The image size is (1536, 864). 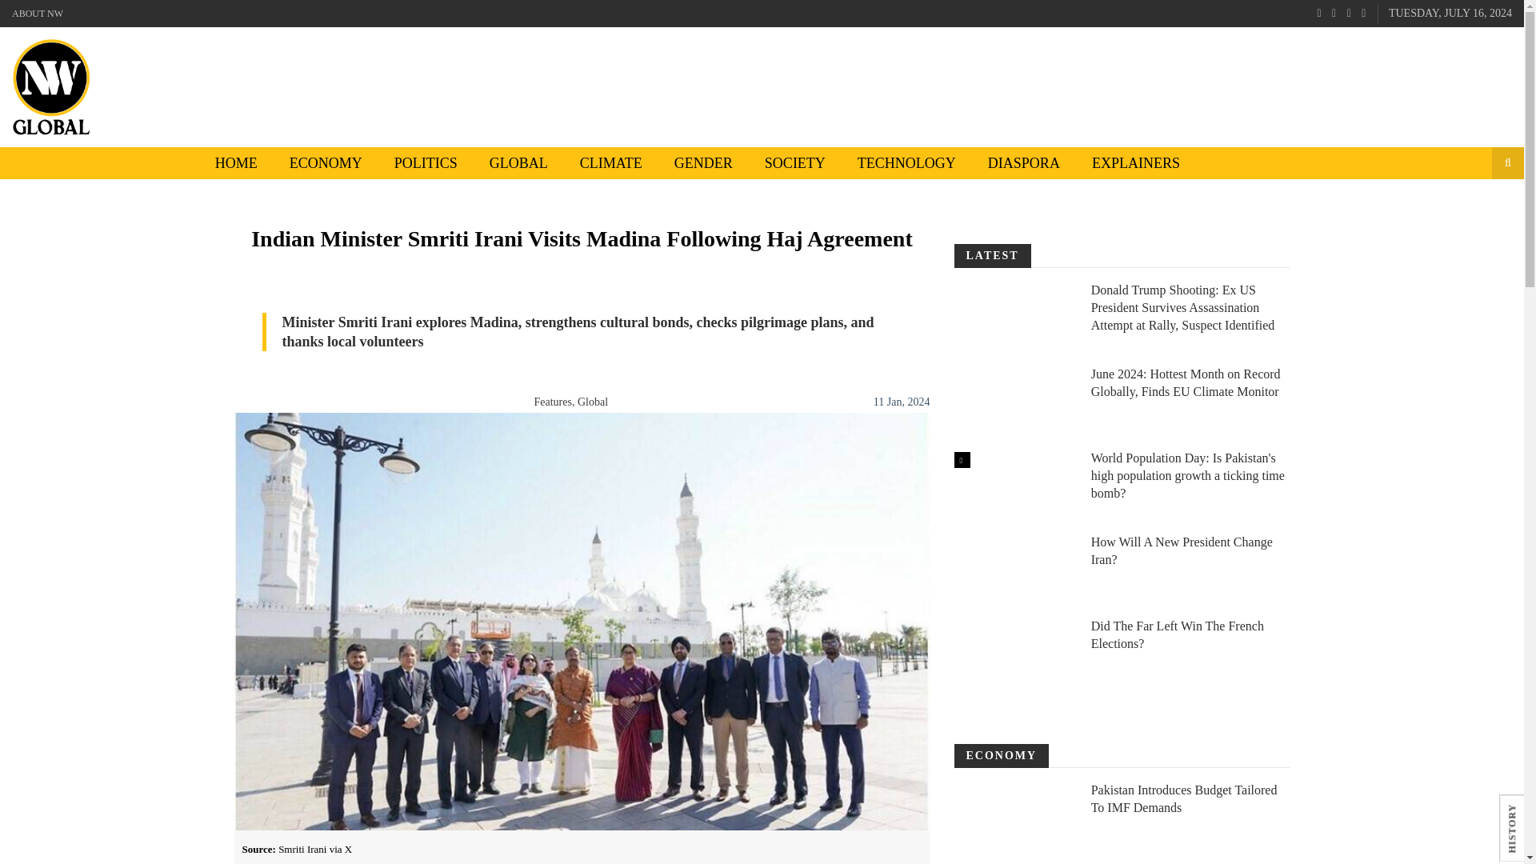 What do you see at coordinates (611, 162) in the screenshot?
I see `CLIMATE` at bounding box center [611, 162].